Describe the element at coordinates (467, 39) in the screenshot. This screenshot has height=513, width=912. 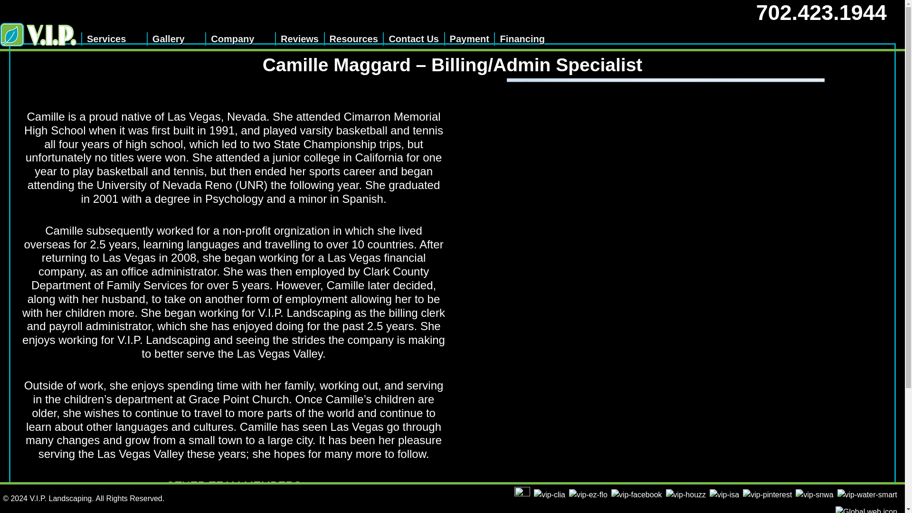
I see `Payment` at that location.